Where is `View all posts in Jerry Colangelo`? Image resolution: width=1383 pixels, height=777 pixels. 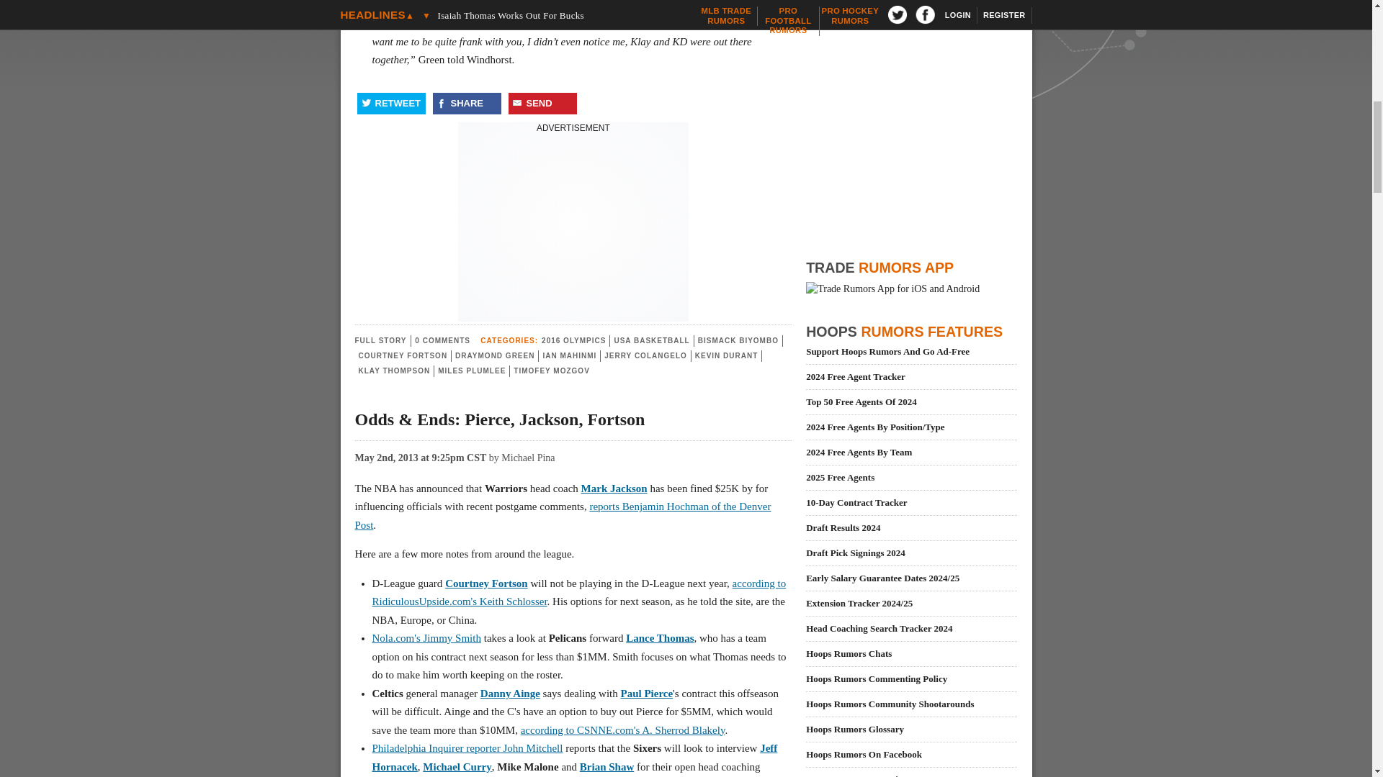
View all posts in Jerry Colangelo is located at coordinates (645, 355).